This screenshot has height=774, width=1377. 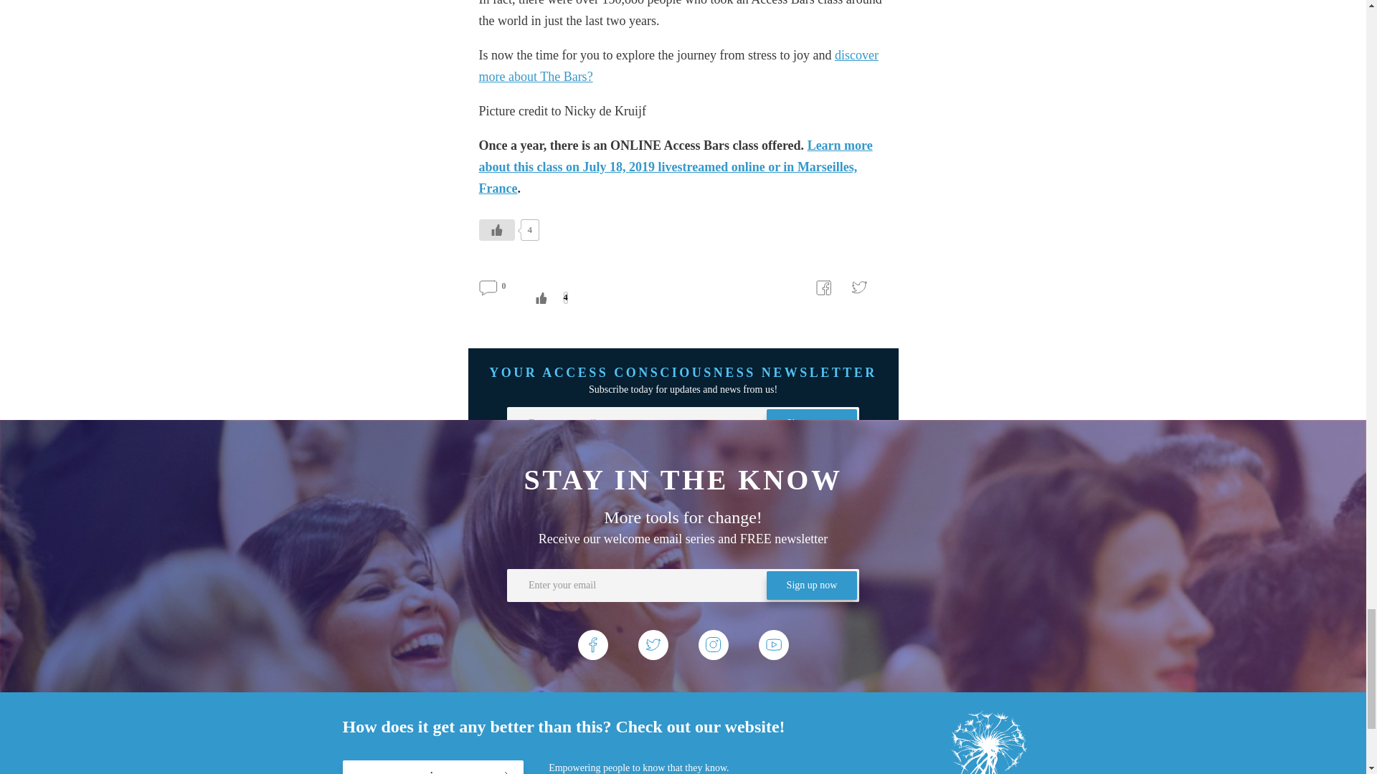 I want to click on Twitter, so click(x=859, y=288).